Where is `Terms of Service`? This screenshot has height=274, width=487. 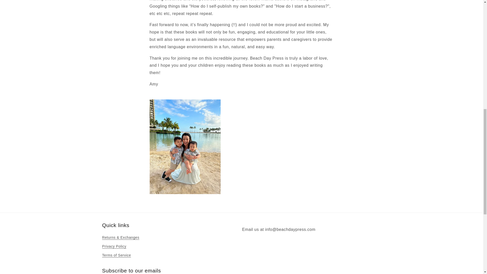 Terms of Service is located at coordinates (116, 255).